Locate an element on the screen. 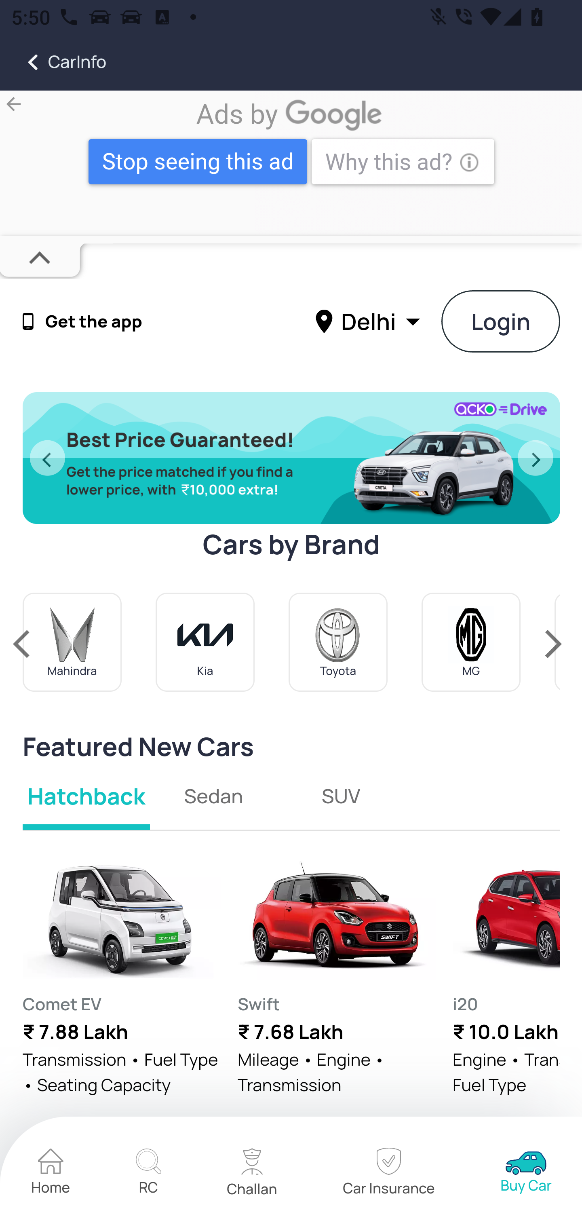  SUV is located at coordinates (340, 796).